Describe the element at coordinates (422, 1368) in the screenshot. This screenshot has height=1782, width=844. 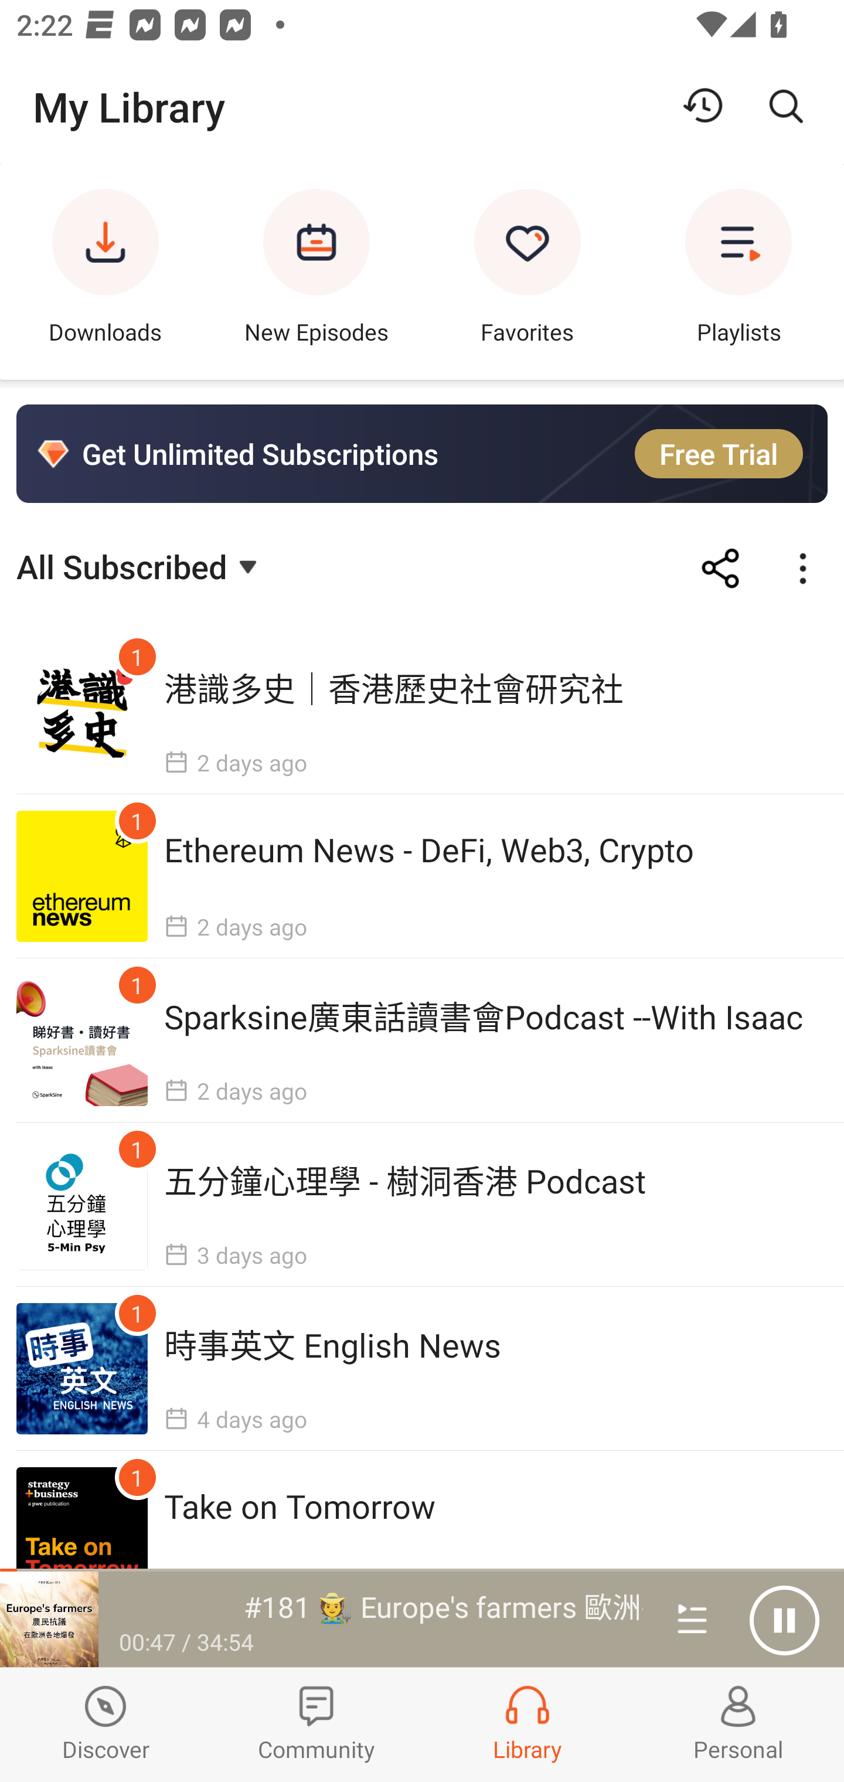
I see `時事英文 English News 1 時事英文 English News  4 days ago` at that location.